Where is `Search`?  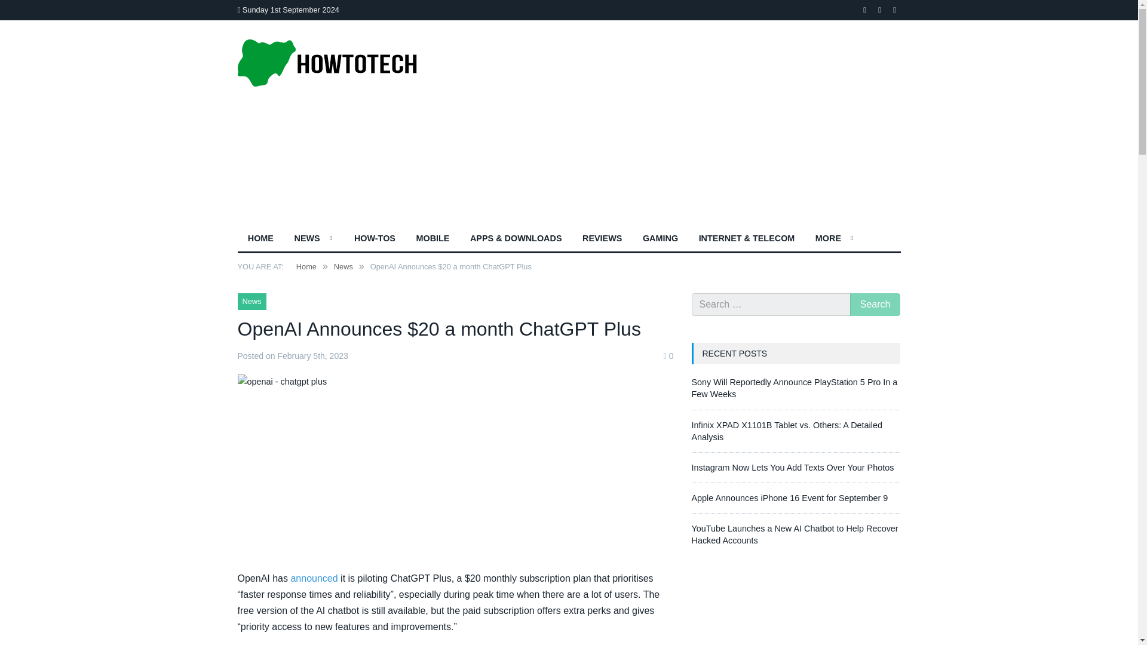
Search is located at coordinates (875, 305).